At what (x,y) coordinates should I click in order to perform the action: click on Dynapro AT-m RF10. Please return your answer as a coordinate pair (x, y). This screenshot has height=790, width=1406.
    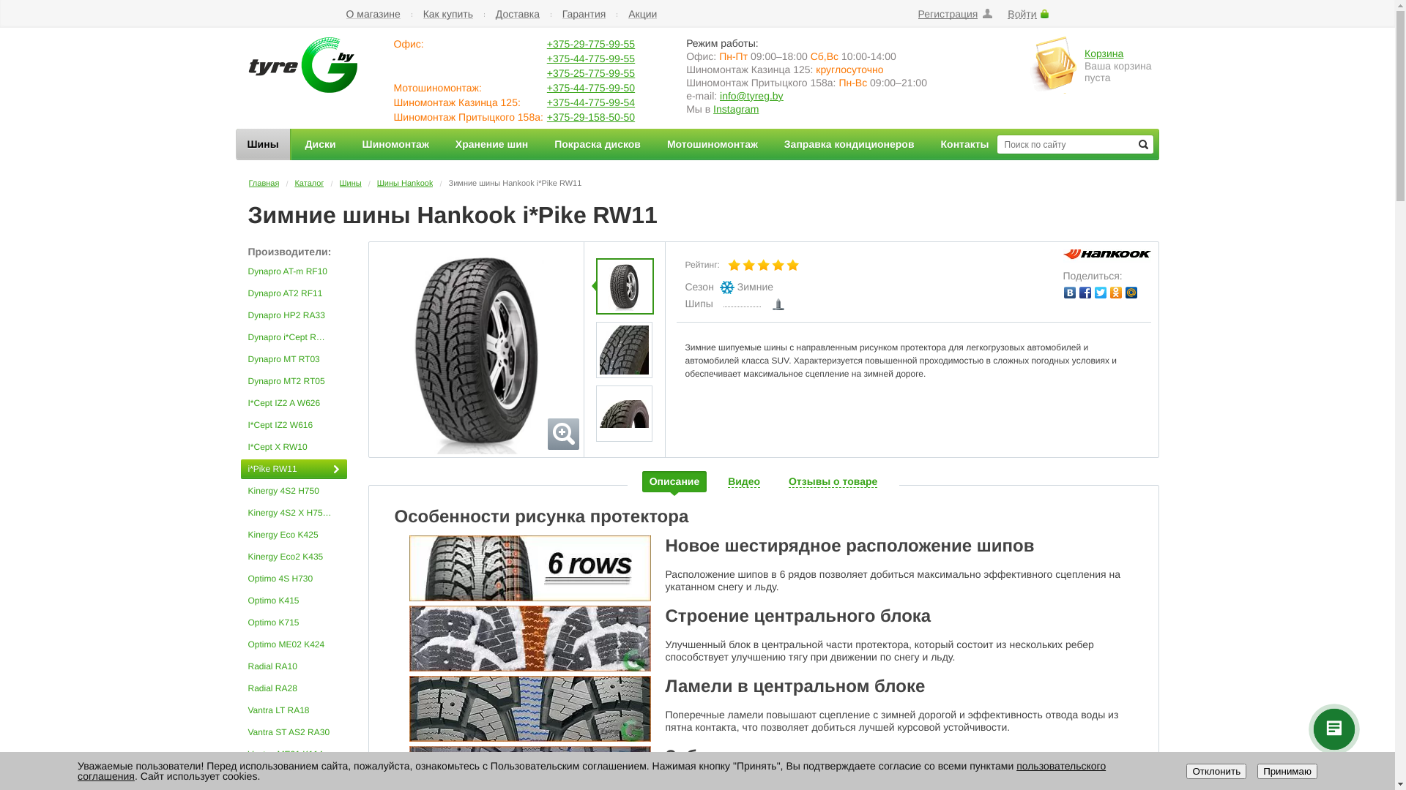
    Looking at the image, I should click on (293, 271).